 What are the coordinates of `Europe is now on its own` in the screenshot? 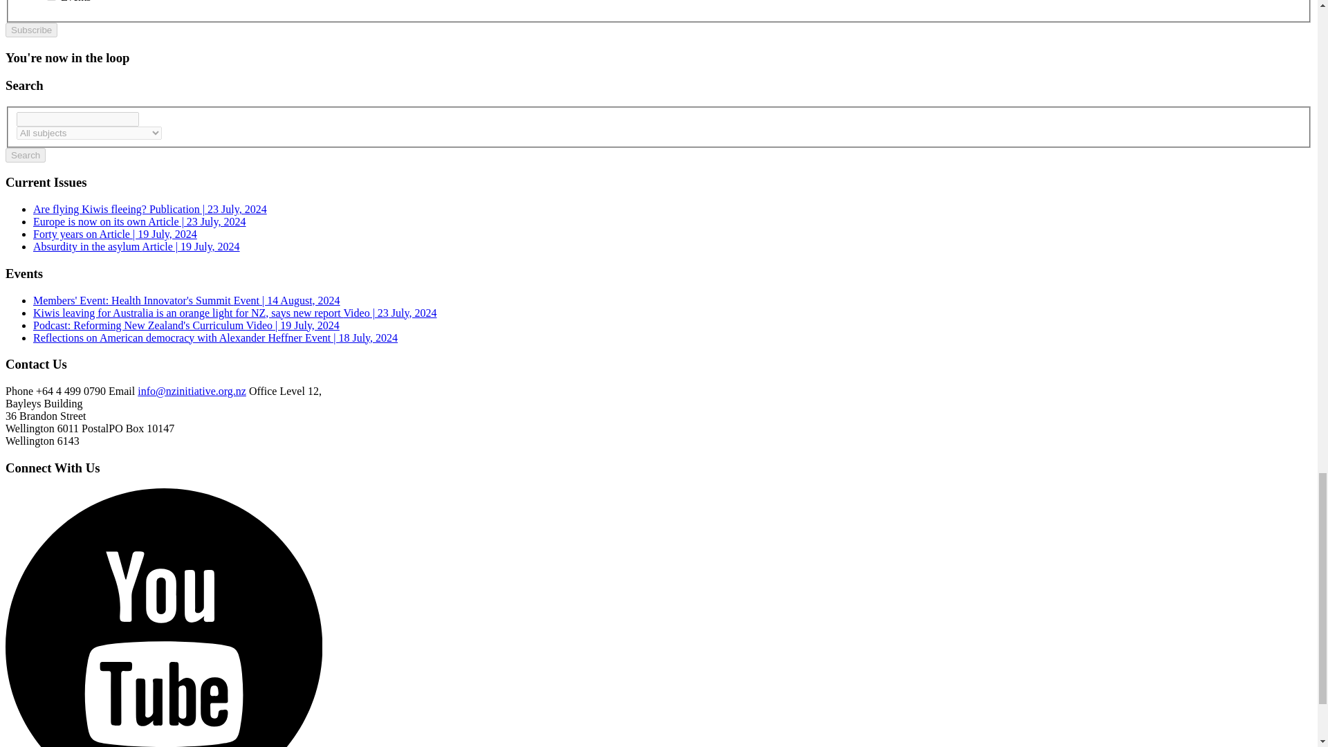 It's located at (140, 221).